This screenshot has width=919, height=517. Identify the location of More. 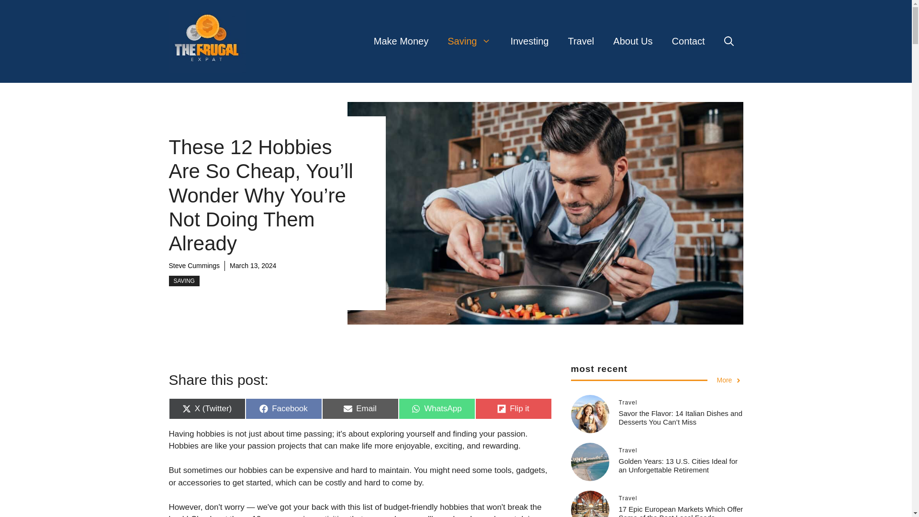
(360, 408).